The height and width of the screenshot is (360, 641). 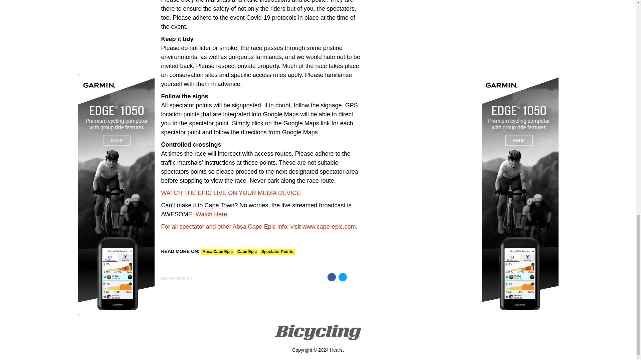 I want to click on absa cape epic, so click(x=218, y=252).